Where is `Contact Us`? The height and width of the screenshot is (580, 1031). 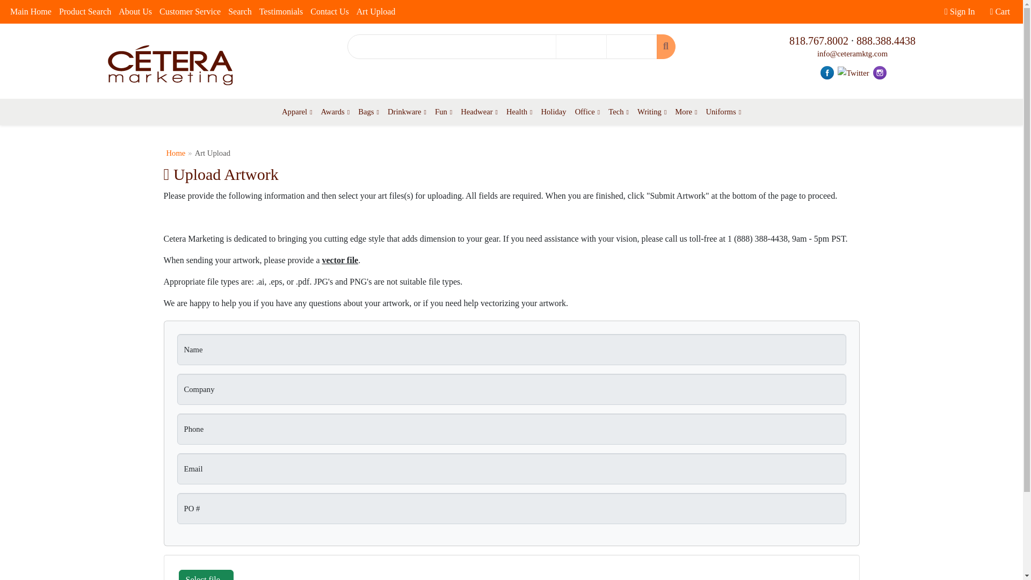
Contact Us is located at coordinates (329, 12).